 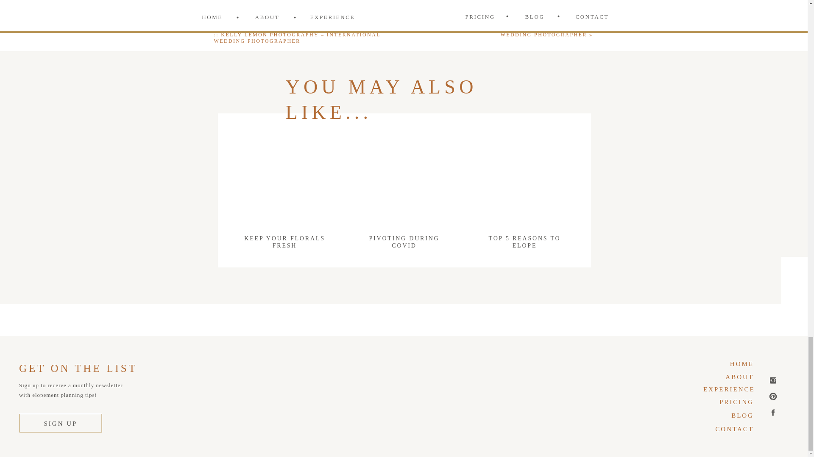 What do you see at coordinates (728, 388) in the screenshot?
I see `EXPERIENCE` at bounding box center [728, 388].